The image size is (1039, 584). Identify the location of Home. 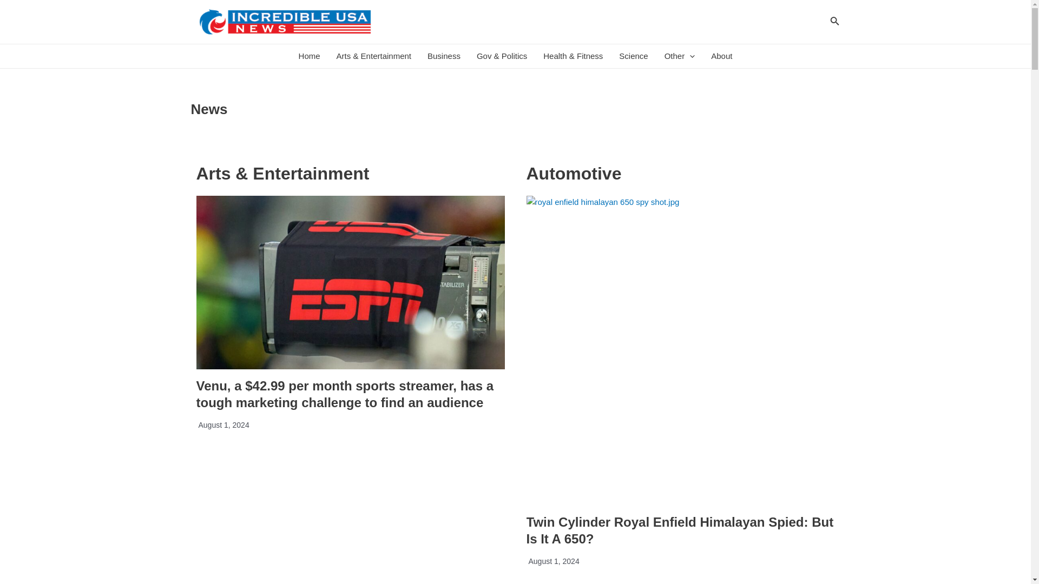
(310, 56).